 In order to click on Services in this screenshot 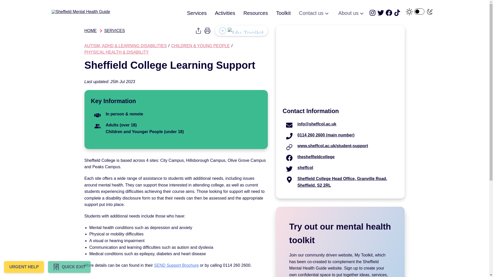, I will do `click(197, 13)`.